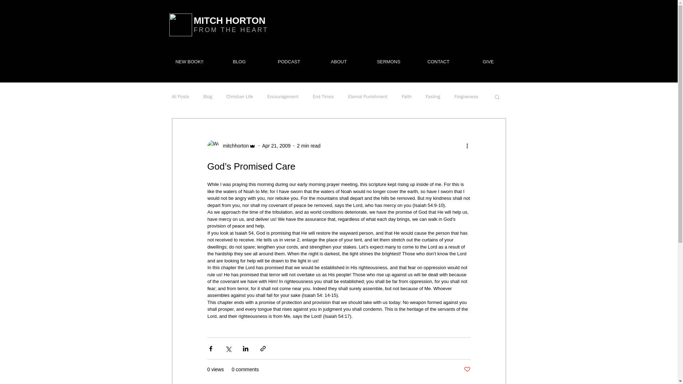  I want to click on All Posts, so click(180, 97).